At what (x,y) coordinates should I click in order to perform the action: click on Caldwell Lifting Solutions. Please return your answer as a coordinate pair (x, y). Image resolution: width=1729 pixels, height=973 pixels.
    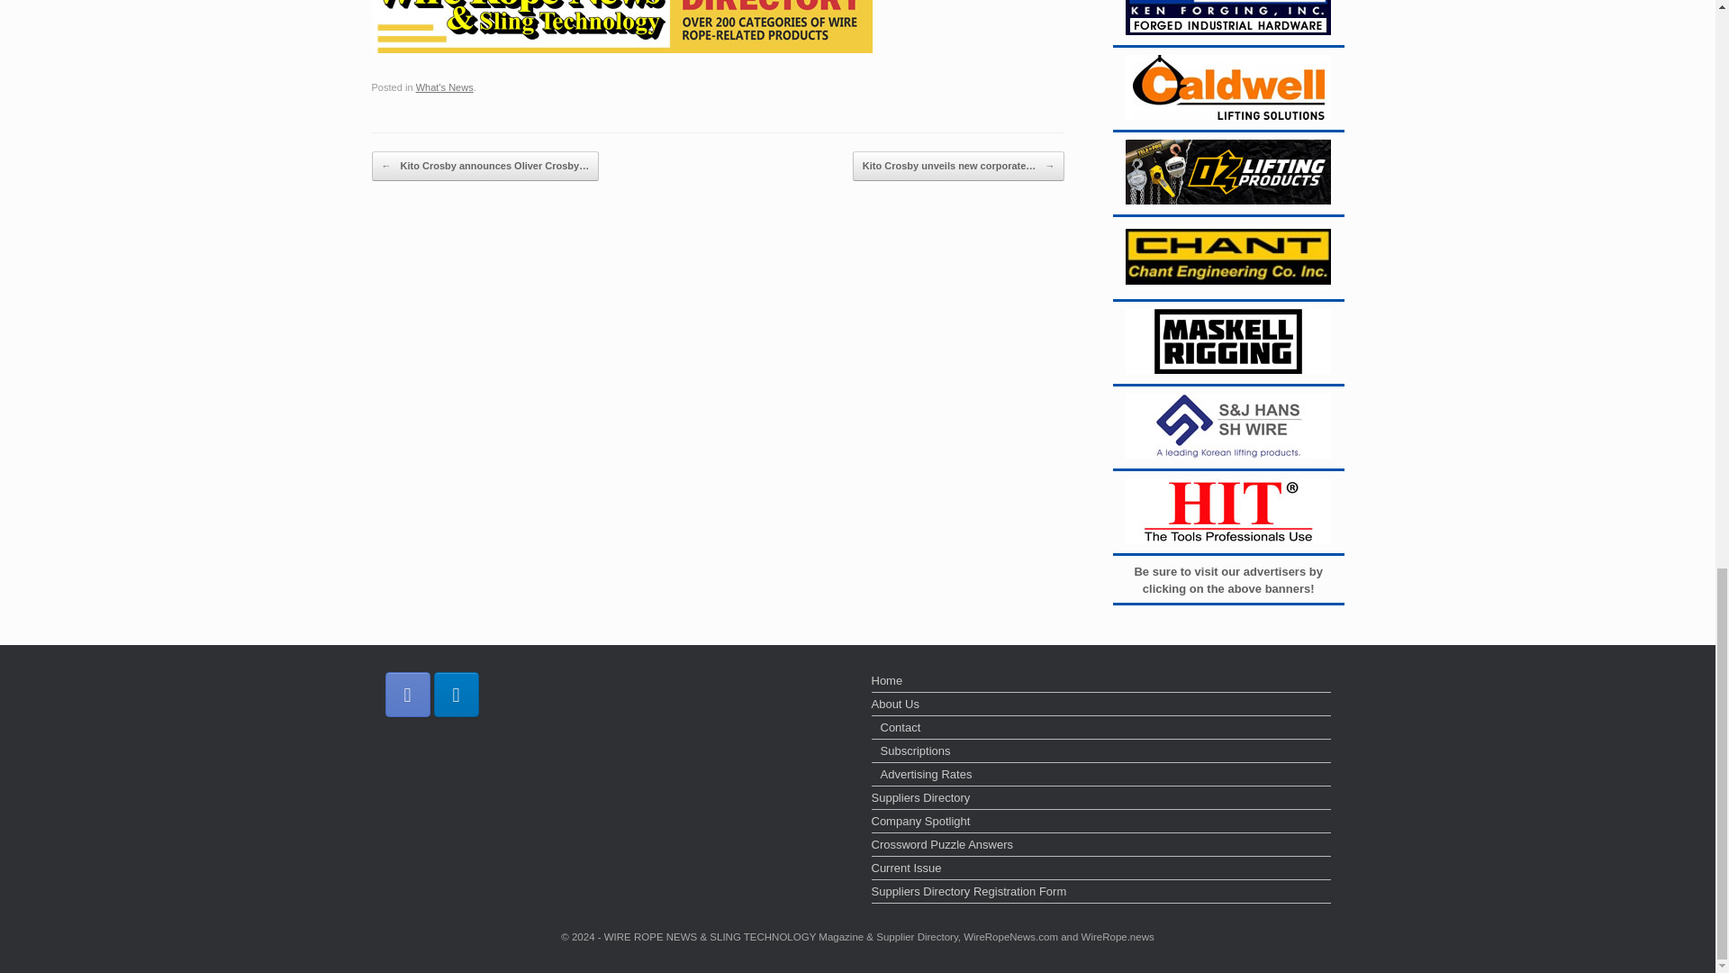
    Looking at the image, I should click on (1228, 86).